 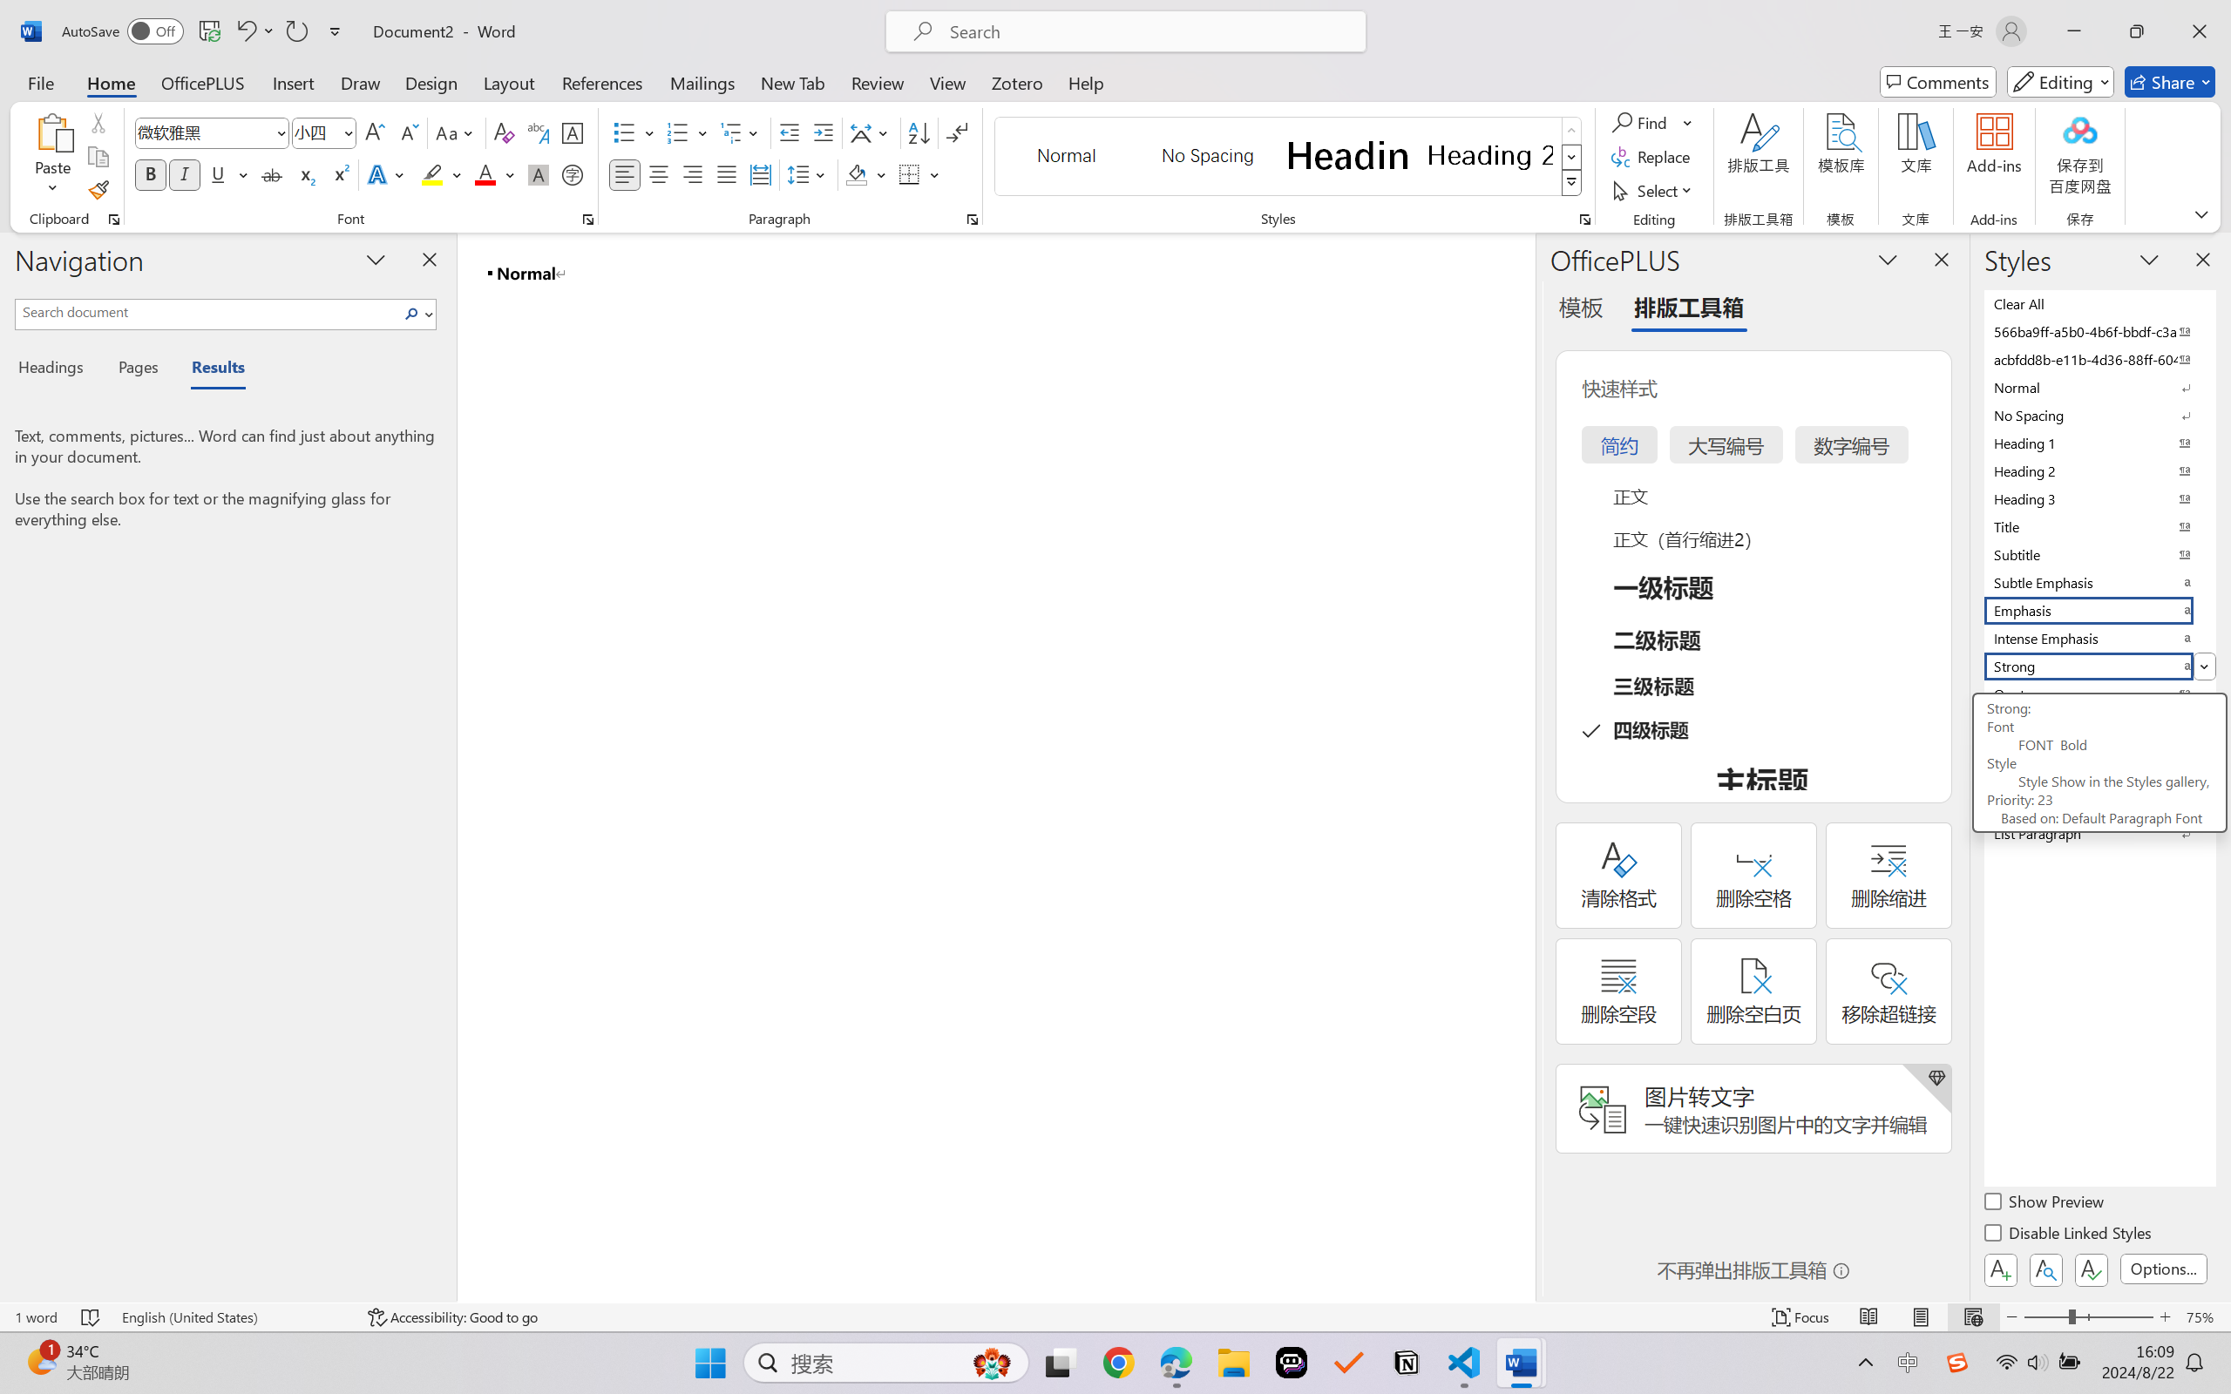 What do you see at coordinates (375, 132) in the screenshot?
I see `Grow Font` at bounding box center [375, 132].